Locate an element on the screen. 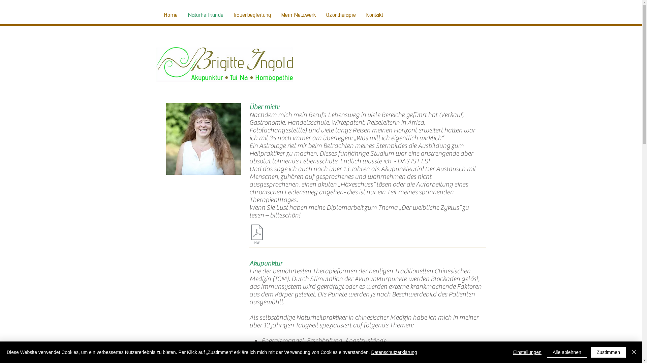 The image size is (647, 363). Mein Netzwerk is located at coordinates (298, 15).